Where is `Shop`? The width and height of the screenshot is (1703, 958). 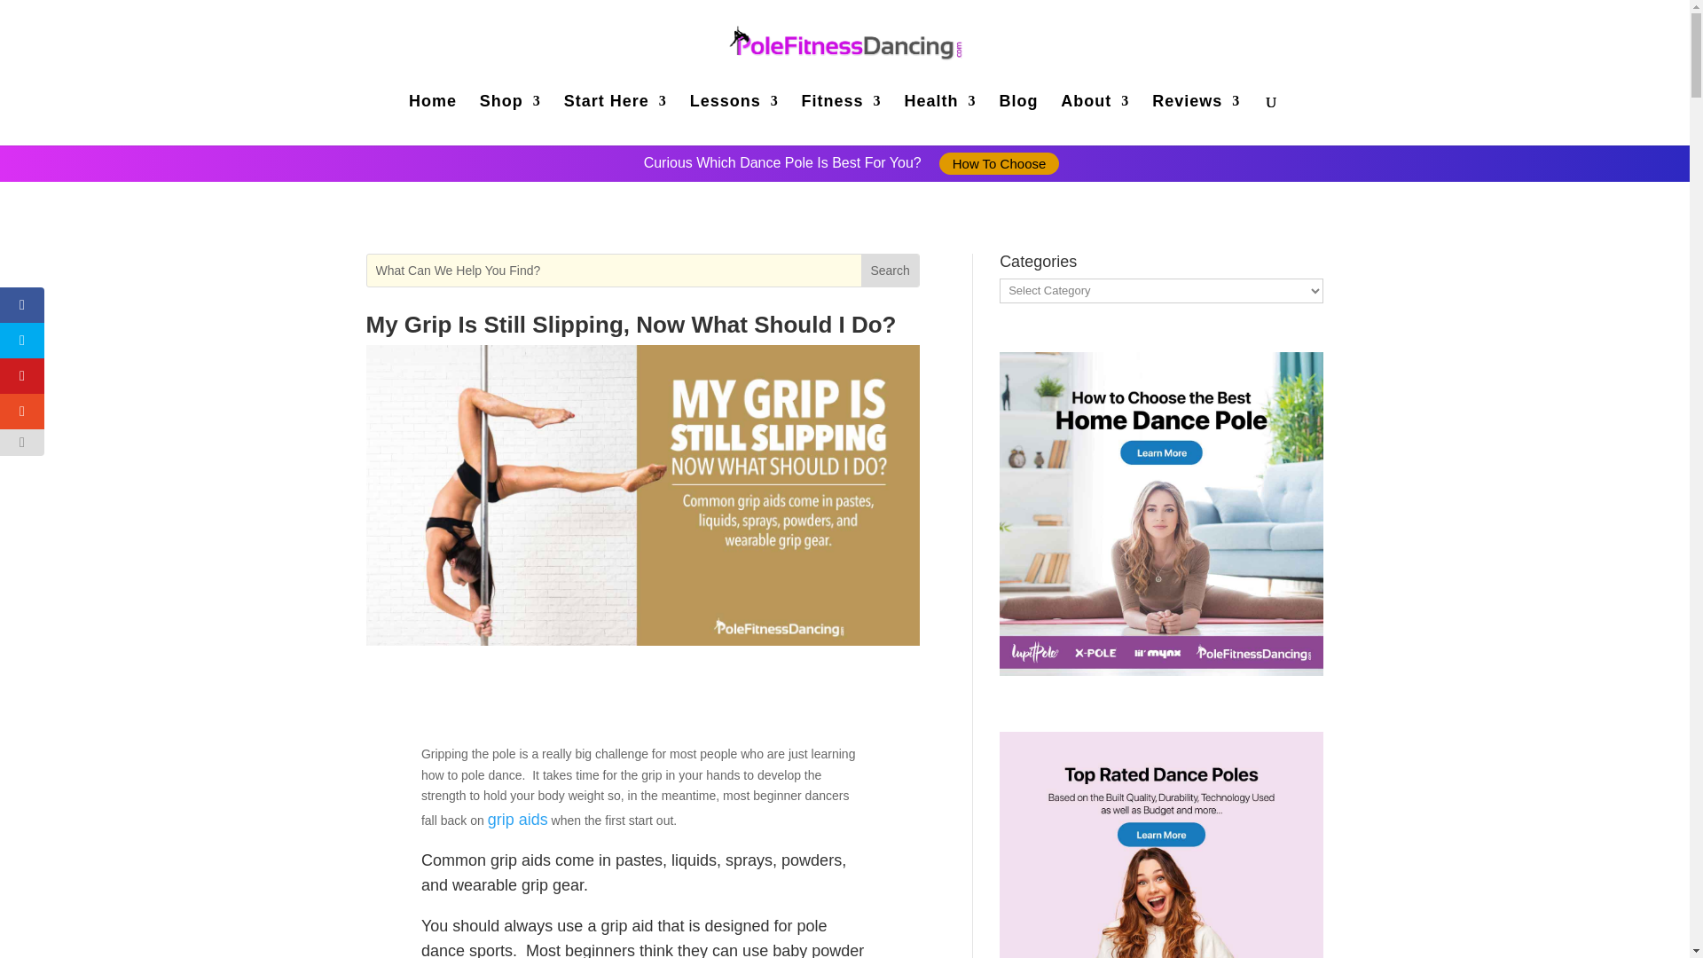
Shop is located at coordinates (511, 117).